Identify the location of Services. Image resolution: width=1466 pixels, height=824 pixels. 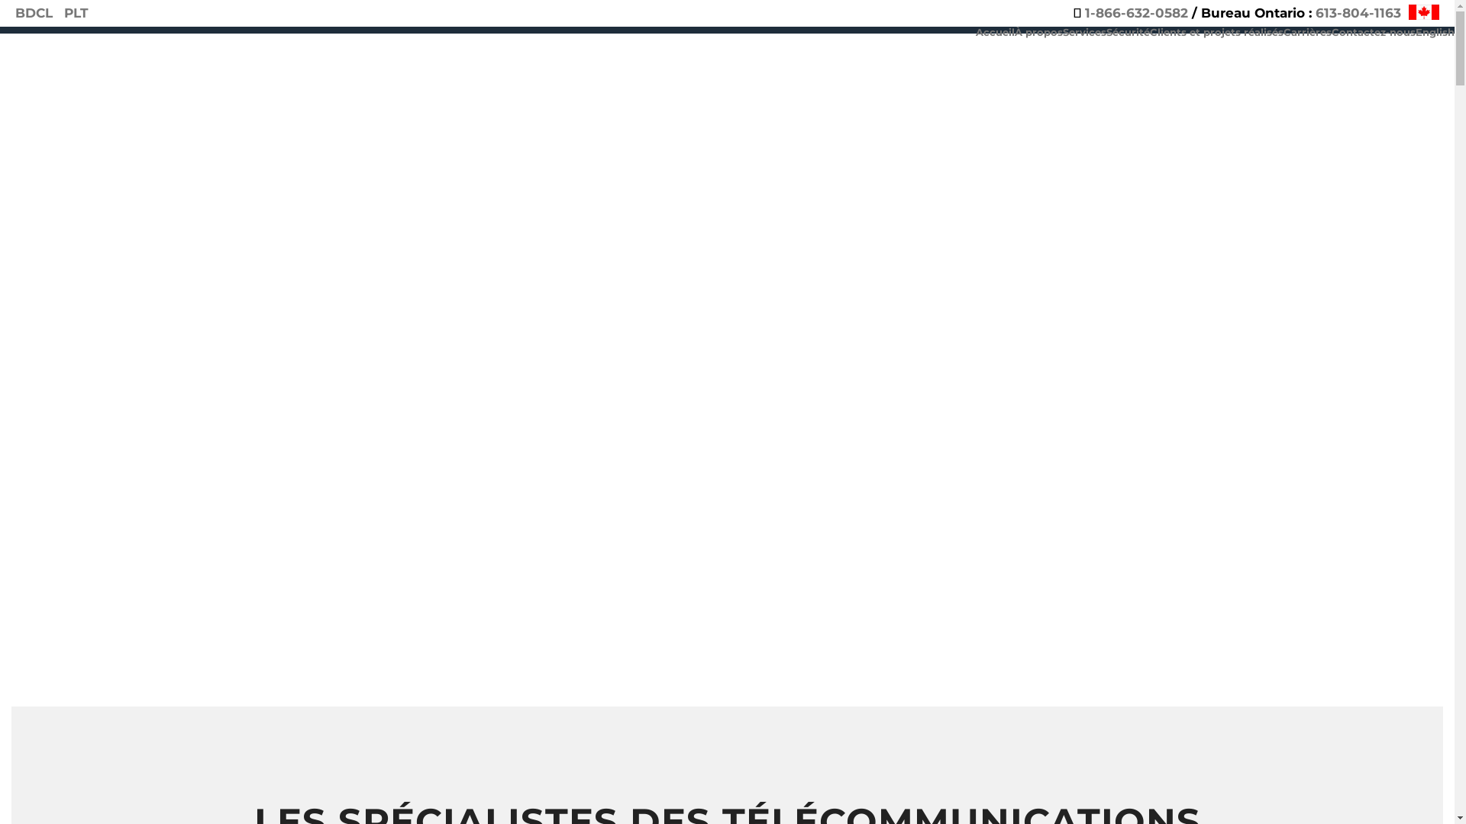
(1084, 31).